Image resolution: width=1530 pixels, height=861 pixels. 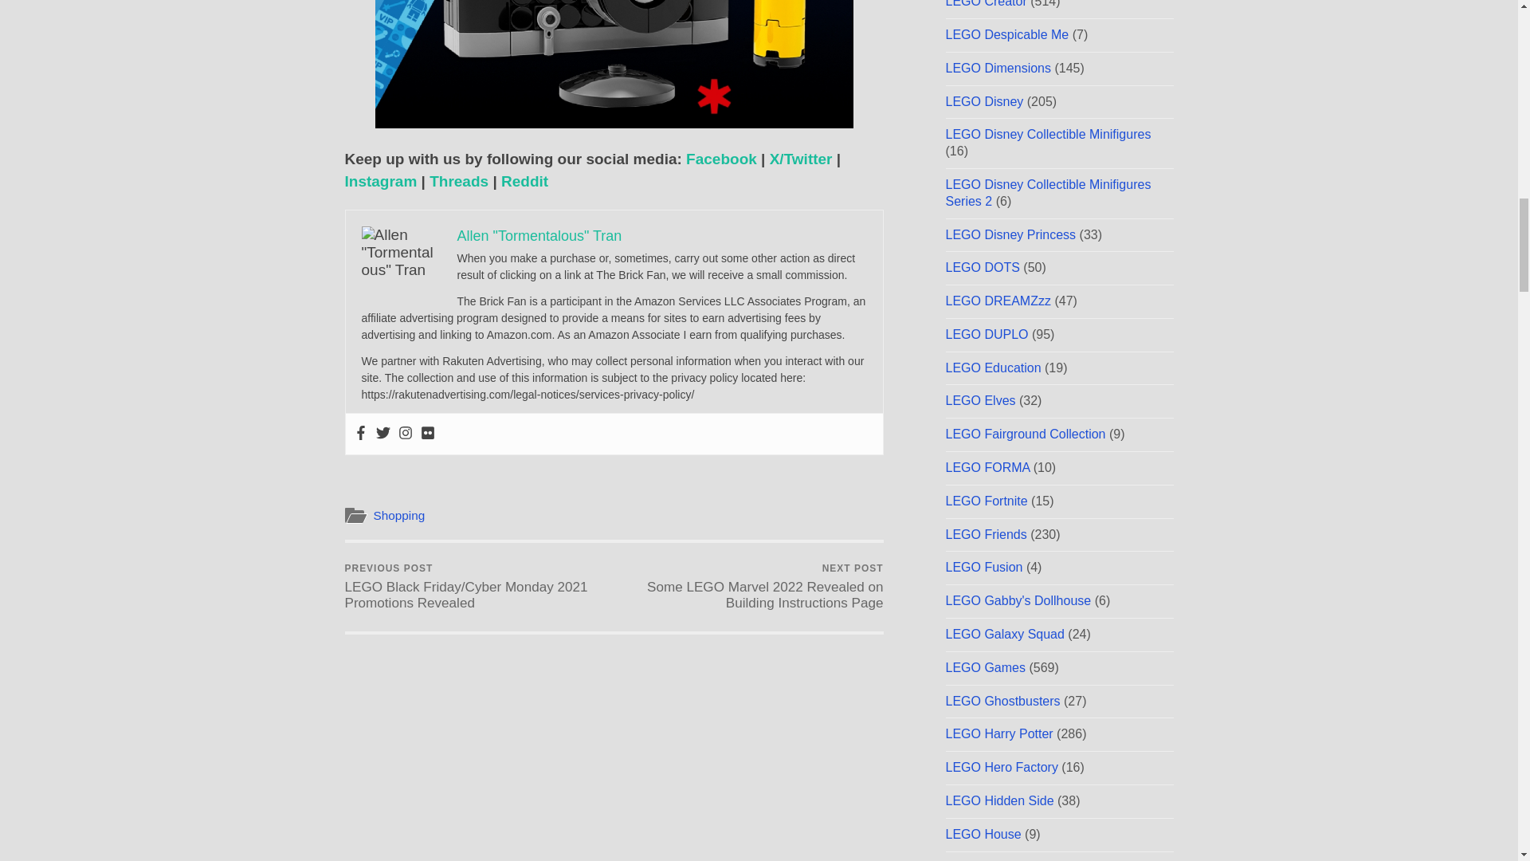 I want to click on Instagram, so click(x=380, y=181).